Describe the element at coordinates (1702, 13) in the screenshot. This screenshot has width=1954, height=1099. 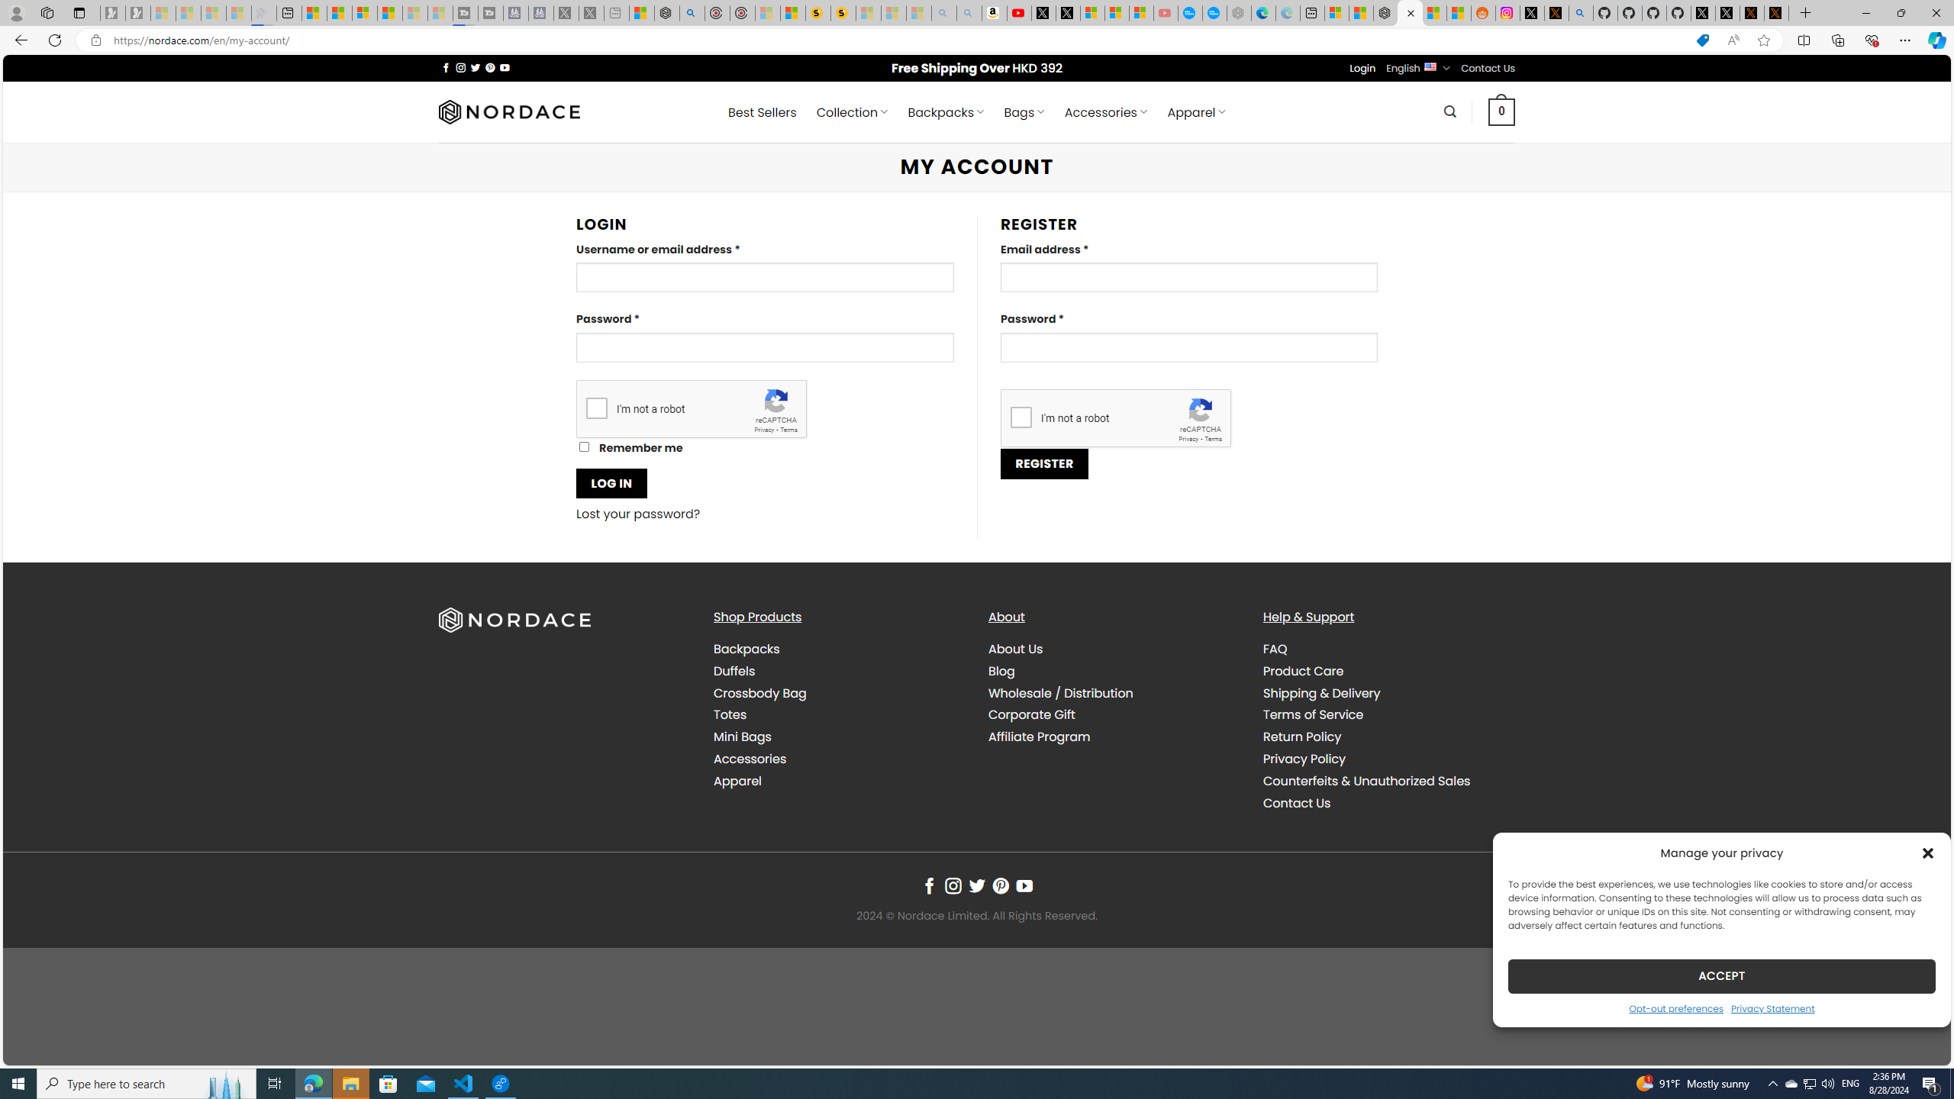
I see `Profile / X` at that location.